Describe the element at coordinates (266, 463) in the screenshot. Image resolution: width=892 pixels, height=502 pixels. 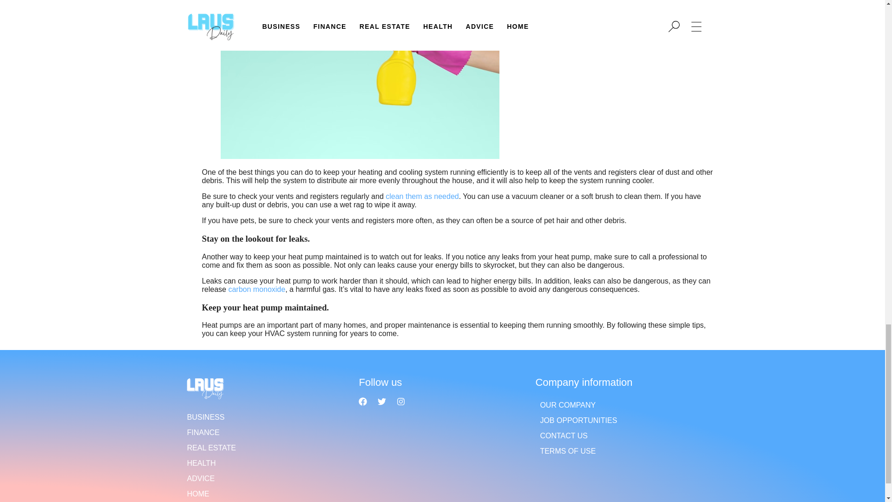
I see `HEALTH` at that location.